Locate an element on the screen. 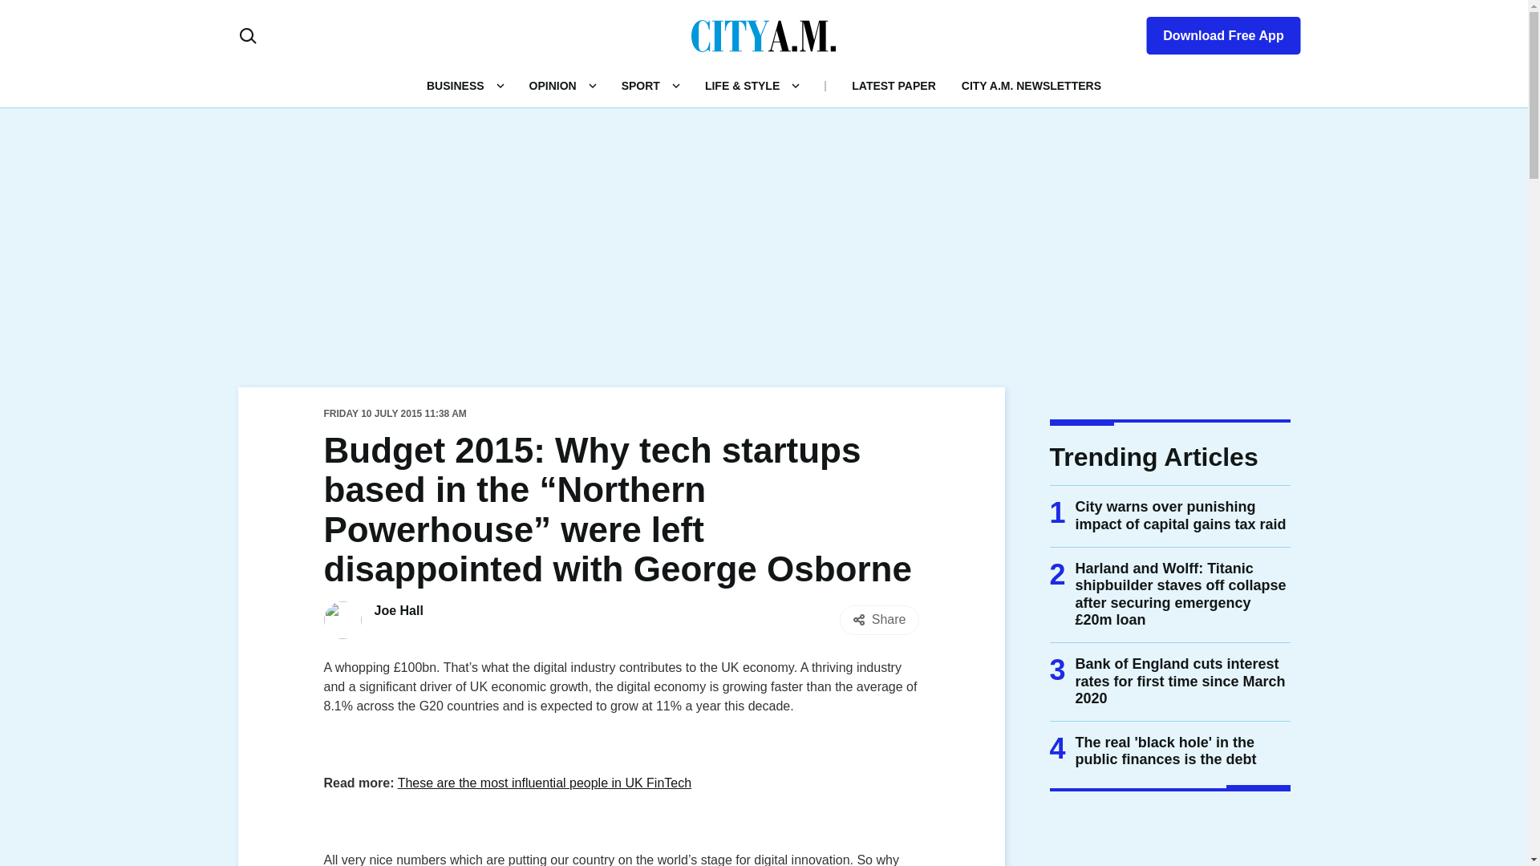 The height and width of the screenshot is (866, 1540). OPINION is located at coordinates (553, 85).